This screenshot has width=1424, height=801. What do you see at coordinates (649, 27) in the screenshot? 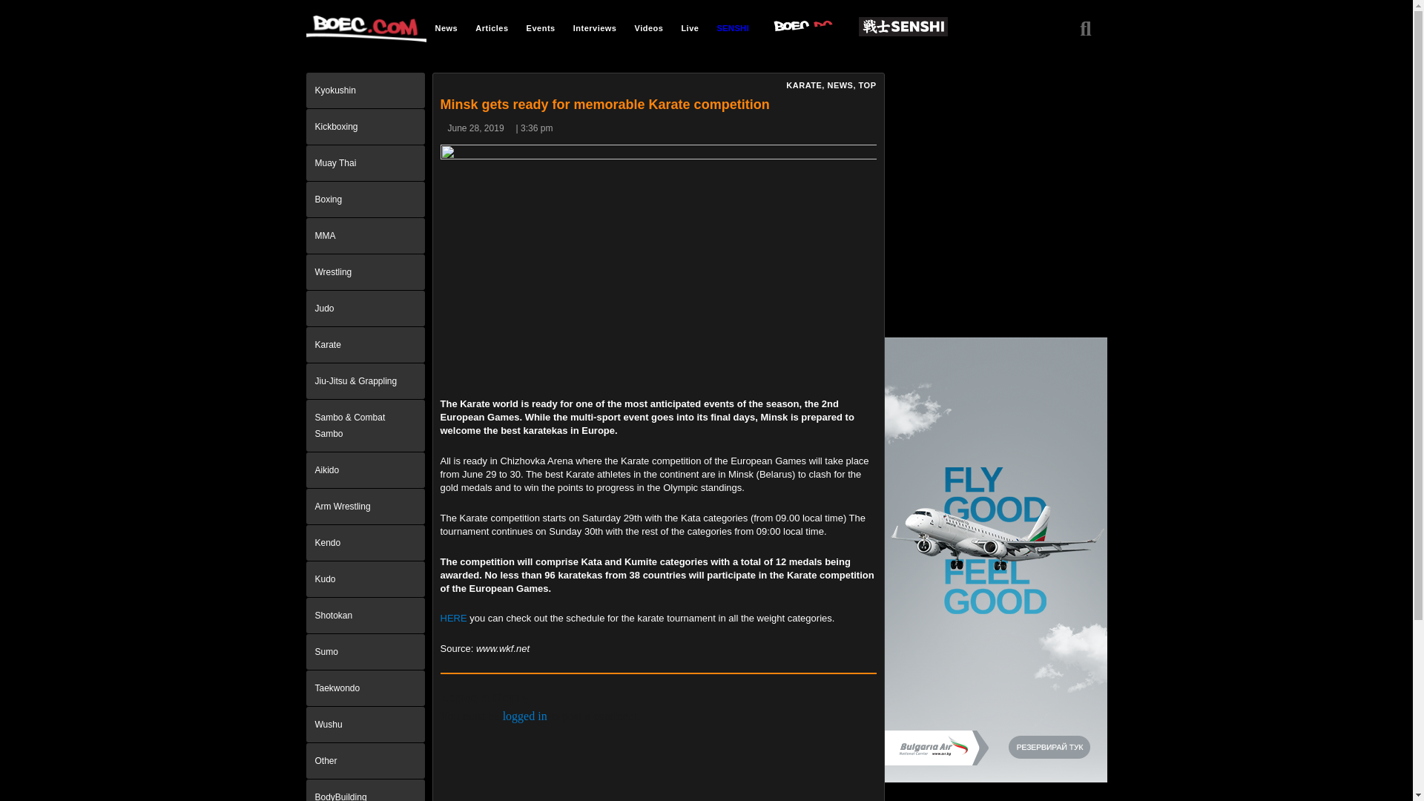
I see `Videos` at bounding box center [649, 27].